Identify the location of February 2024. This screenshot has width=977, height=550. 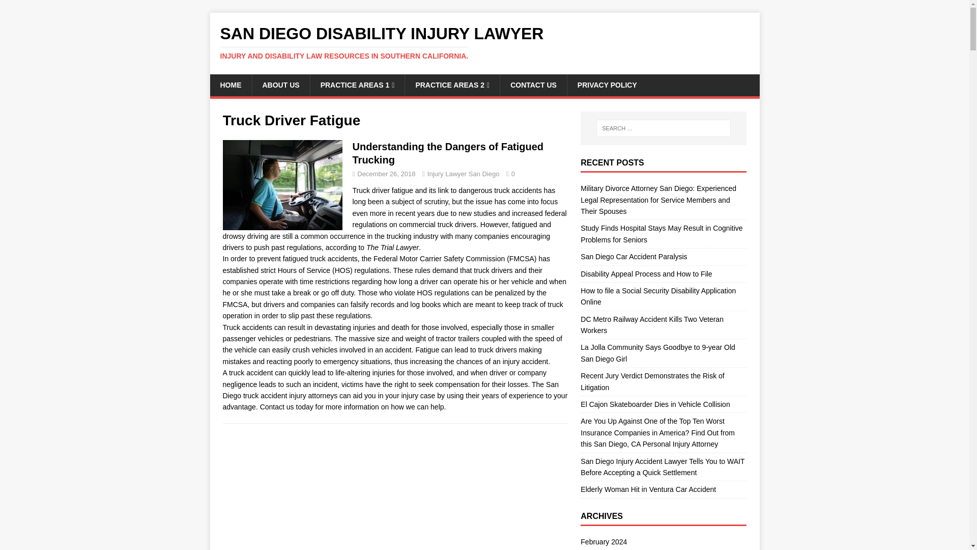
(663, 543).